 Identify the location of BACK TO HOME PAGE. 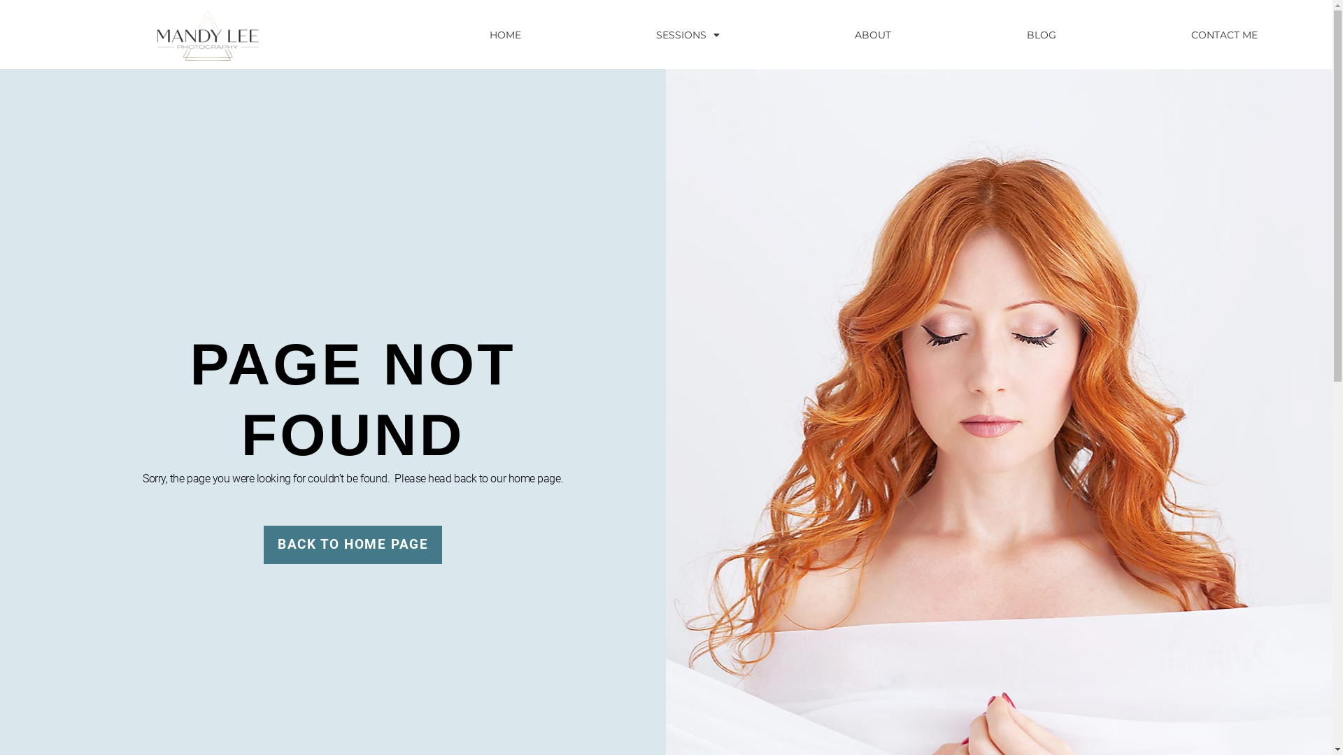
(353, 545).